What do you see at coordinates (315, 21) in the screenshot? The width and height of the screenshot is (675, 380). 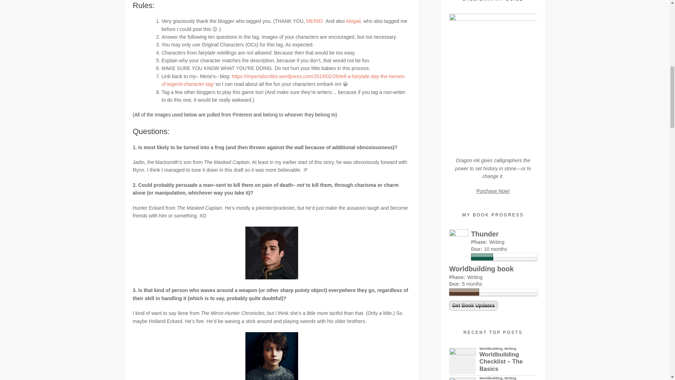 I see `MERIE! ` at bounding box center [315, 21].